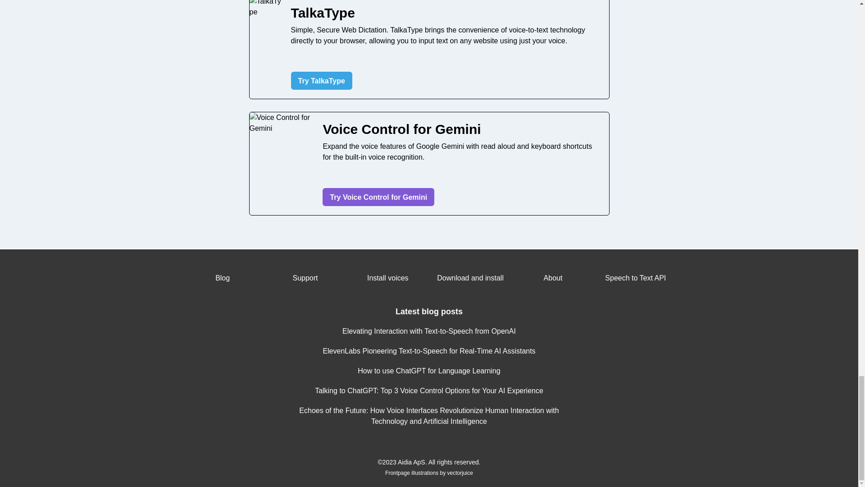 The height and width of the screenshot is (487, 865). Describe the element at coordinates (321, 80) in the screenshot. I see `Try TalkaType` at that location.